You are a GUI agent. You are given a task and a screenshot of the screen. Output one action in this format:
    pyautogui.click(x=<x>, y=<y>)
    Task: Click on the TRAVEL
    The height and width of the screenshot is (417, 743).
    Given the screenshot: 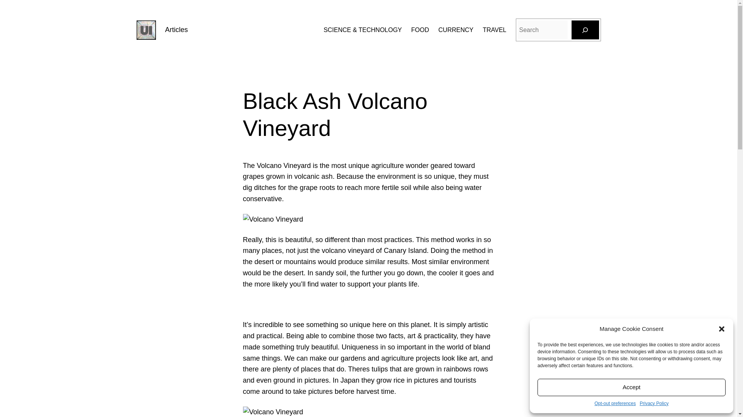 What is the action you would take?
    pyautogui.click(x=494, y=30)
    